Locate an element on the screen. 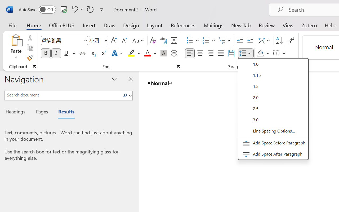  Superscript is located at coordinates (103, 53).